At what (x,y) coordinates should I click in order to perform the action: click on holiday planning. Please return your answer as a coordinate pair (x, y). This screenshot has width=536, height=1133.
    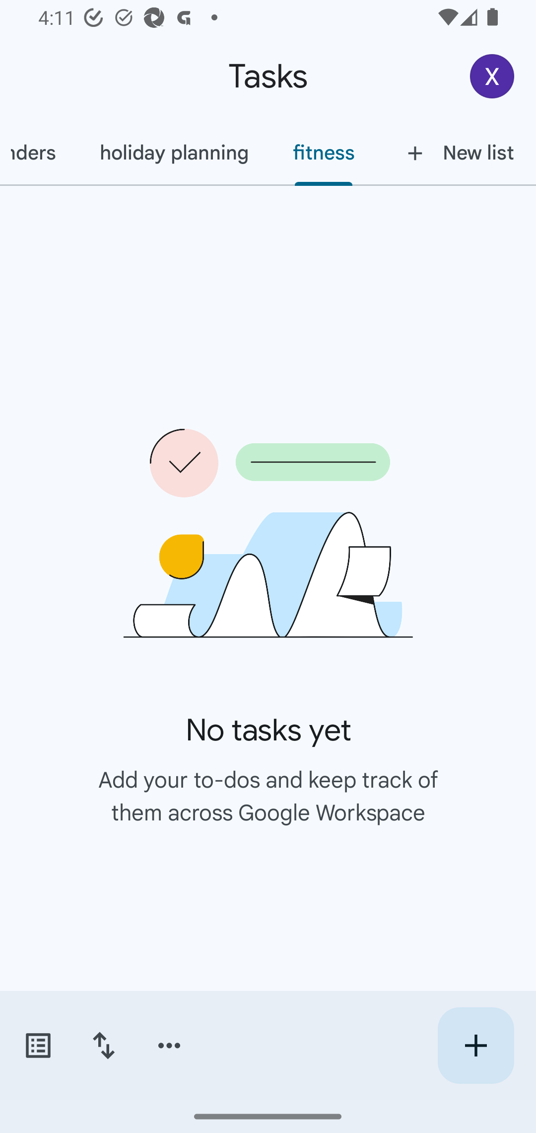
    Looking at the image, I should click on (174, 153).